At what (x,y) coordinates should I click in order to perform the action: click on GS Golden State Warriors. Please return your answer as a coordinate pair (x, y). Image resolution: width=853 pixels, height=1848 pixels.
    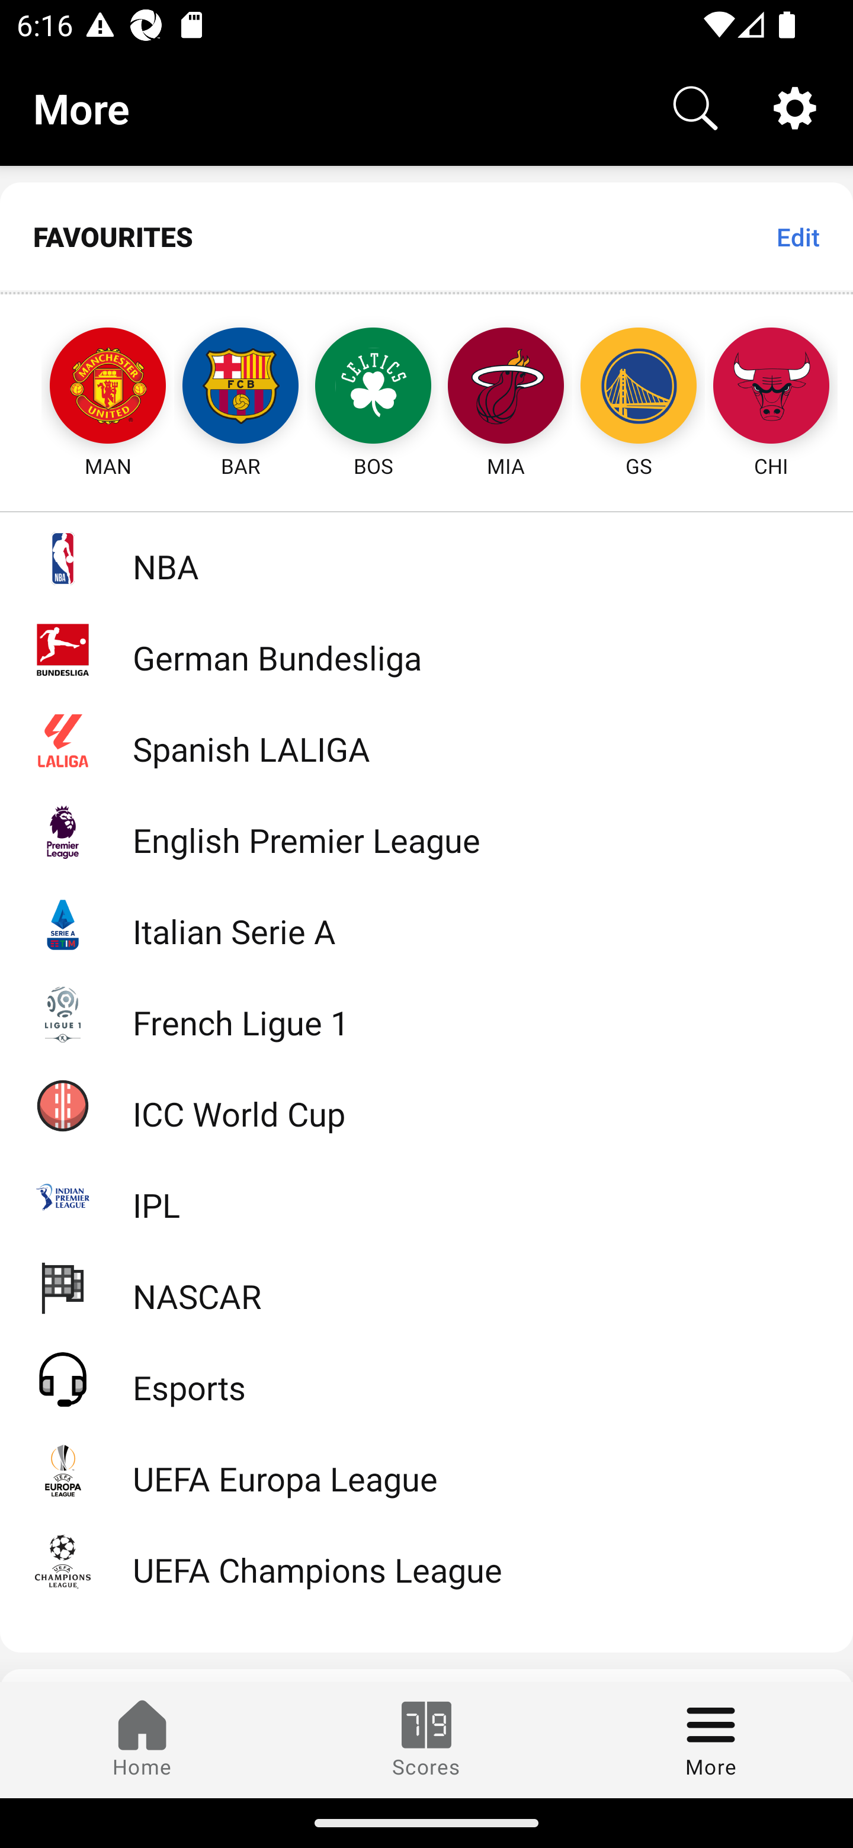
    Looking at the image, I should click on (639, 387).